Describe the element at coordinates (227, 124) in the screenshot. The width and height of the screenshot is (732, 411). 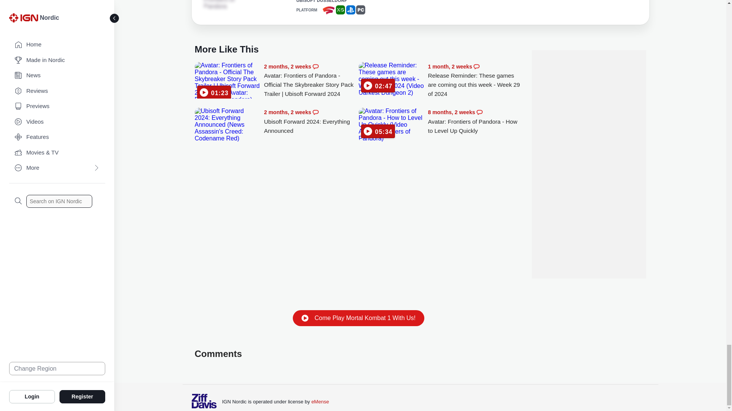
I see `Ubisoft Forward 2024: Everything Announced` at that location.